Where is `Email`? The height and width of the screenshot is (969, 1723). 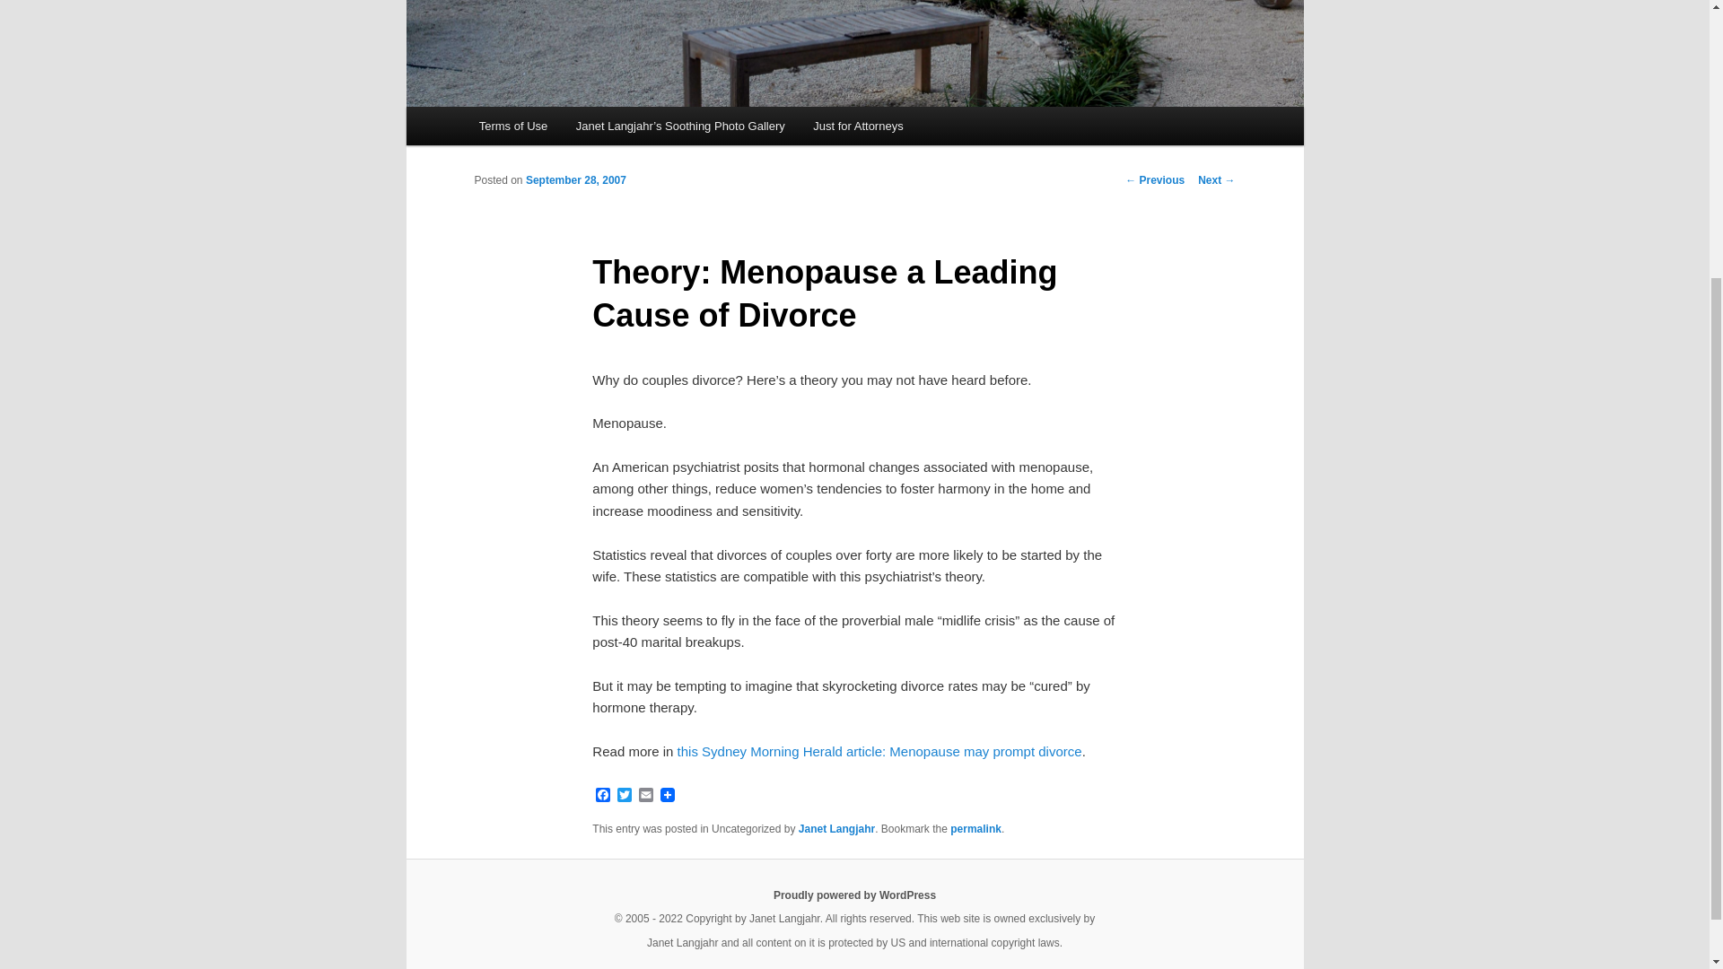 Email is located at coordinates (646, 797).